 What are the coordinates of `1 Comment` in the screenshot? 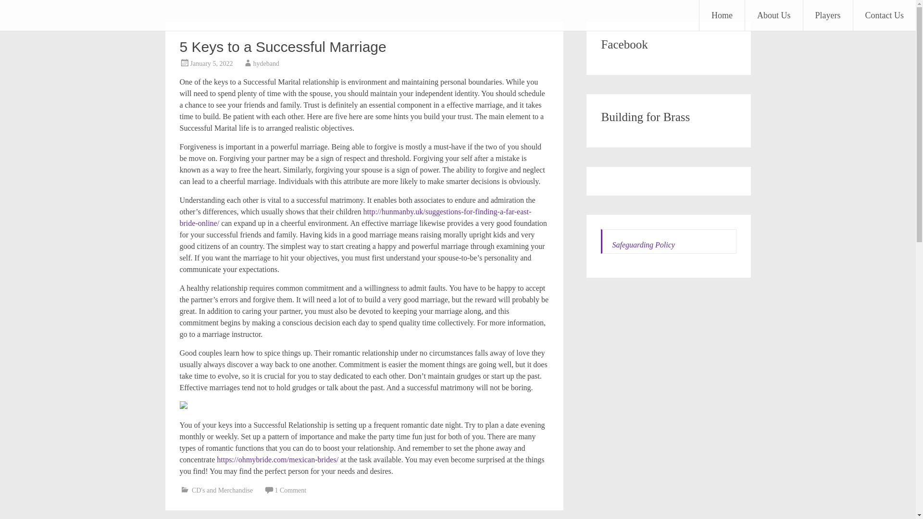 It's located at (290, 490).